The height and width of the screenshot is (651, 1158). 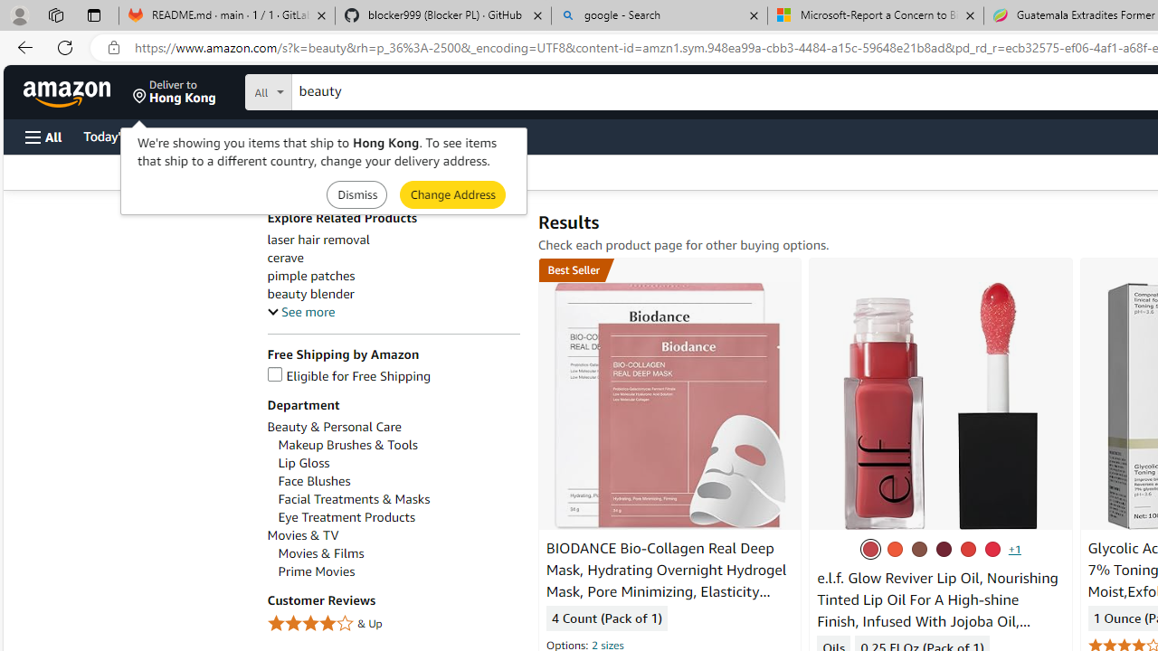 What do you see at coordinates (452, 193) in the screenshot?
I see `Submit` at bounding box center [452, 193].